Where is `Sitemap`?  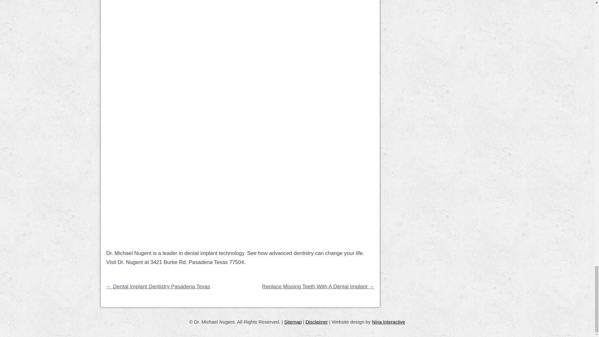
Sitemap is located at coordinates (293, 322).